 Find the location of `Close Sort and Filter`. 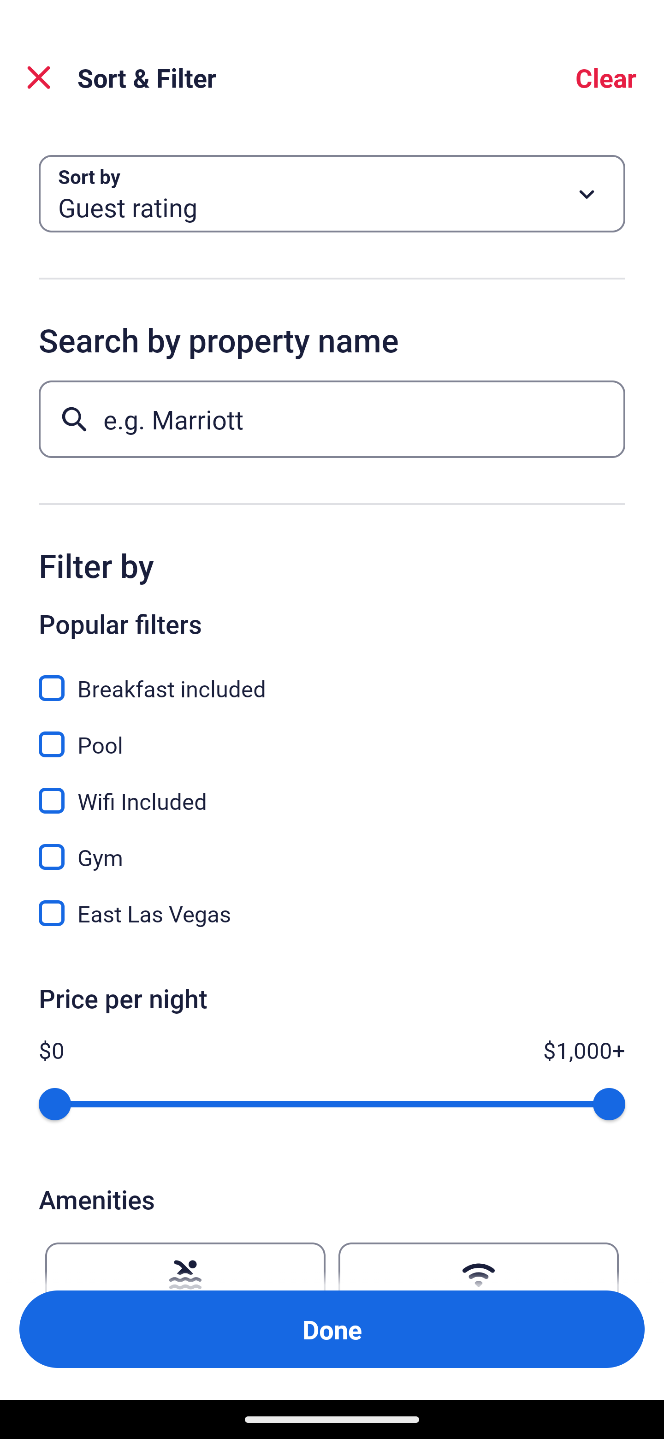

Close Sort and Filter is located at coordinates (39, 77).